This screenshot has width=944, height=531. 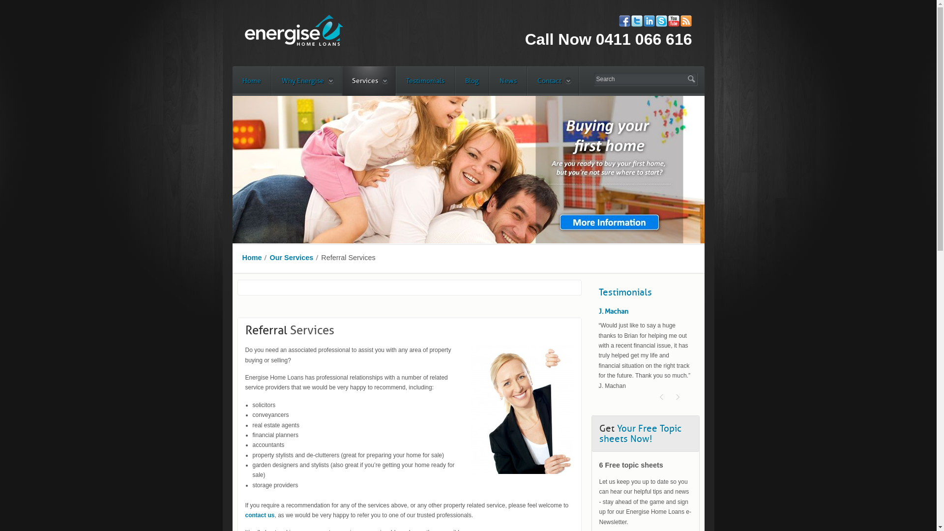 What do you see at coordinates (661, 21) in the screenshot?
I see `Got Skype installed? Call Energise Home Loans now!` at bounding box center [661, 21].